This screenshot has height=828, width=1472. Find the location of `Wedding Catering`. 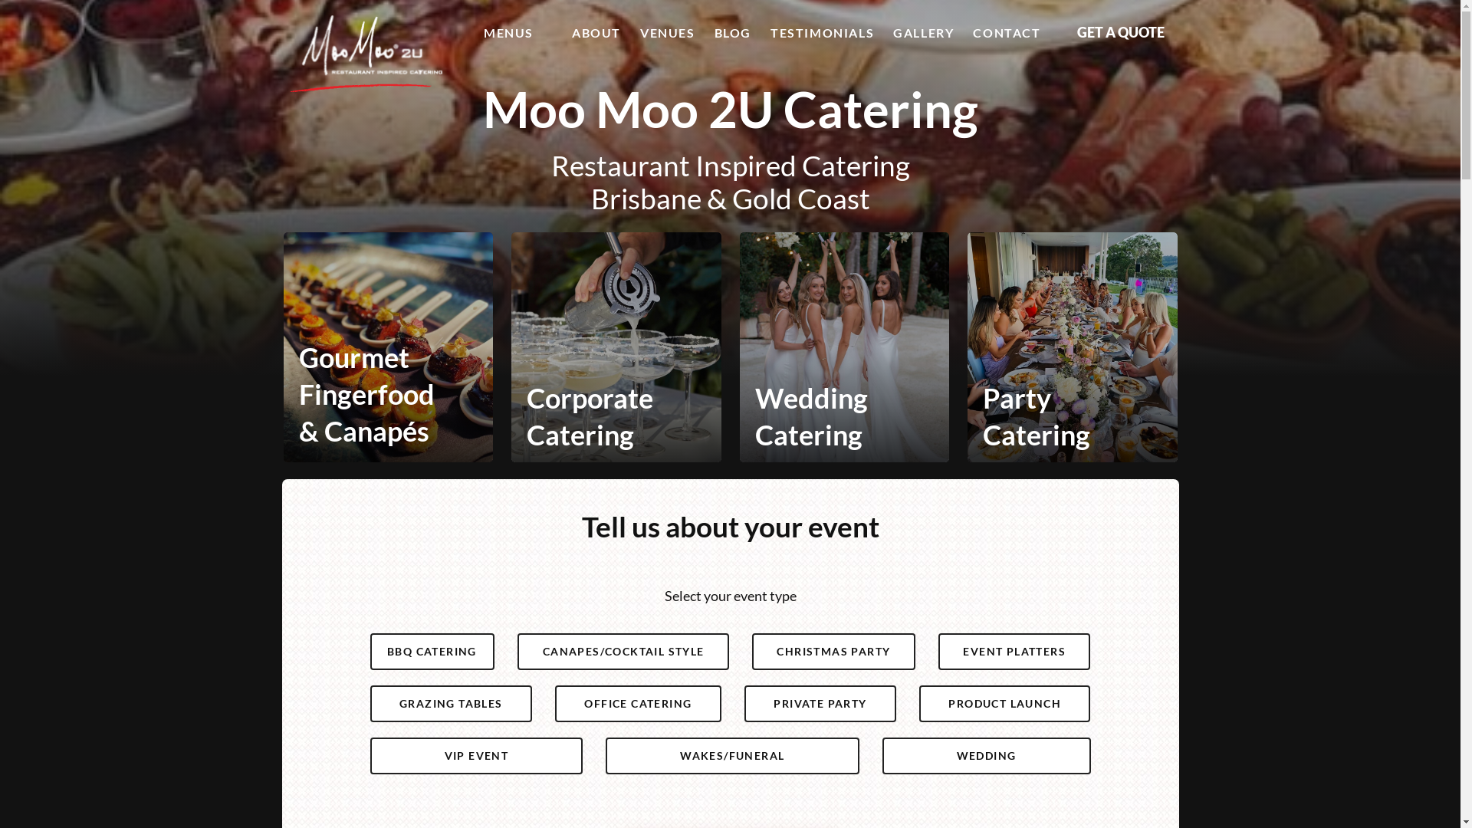

Wedding Catering is located at coordinates (843, 419).